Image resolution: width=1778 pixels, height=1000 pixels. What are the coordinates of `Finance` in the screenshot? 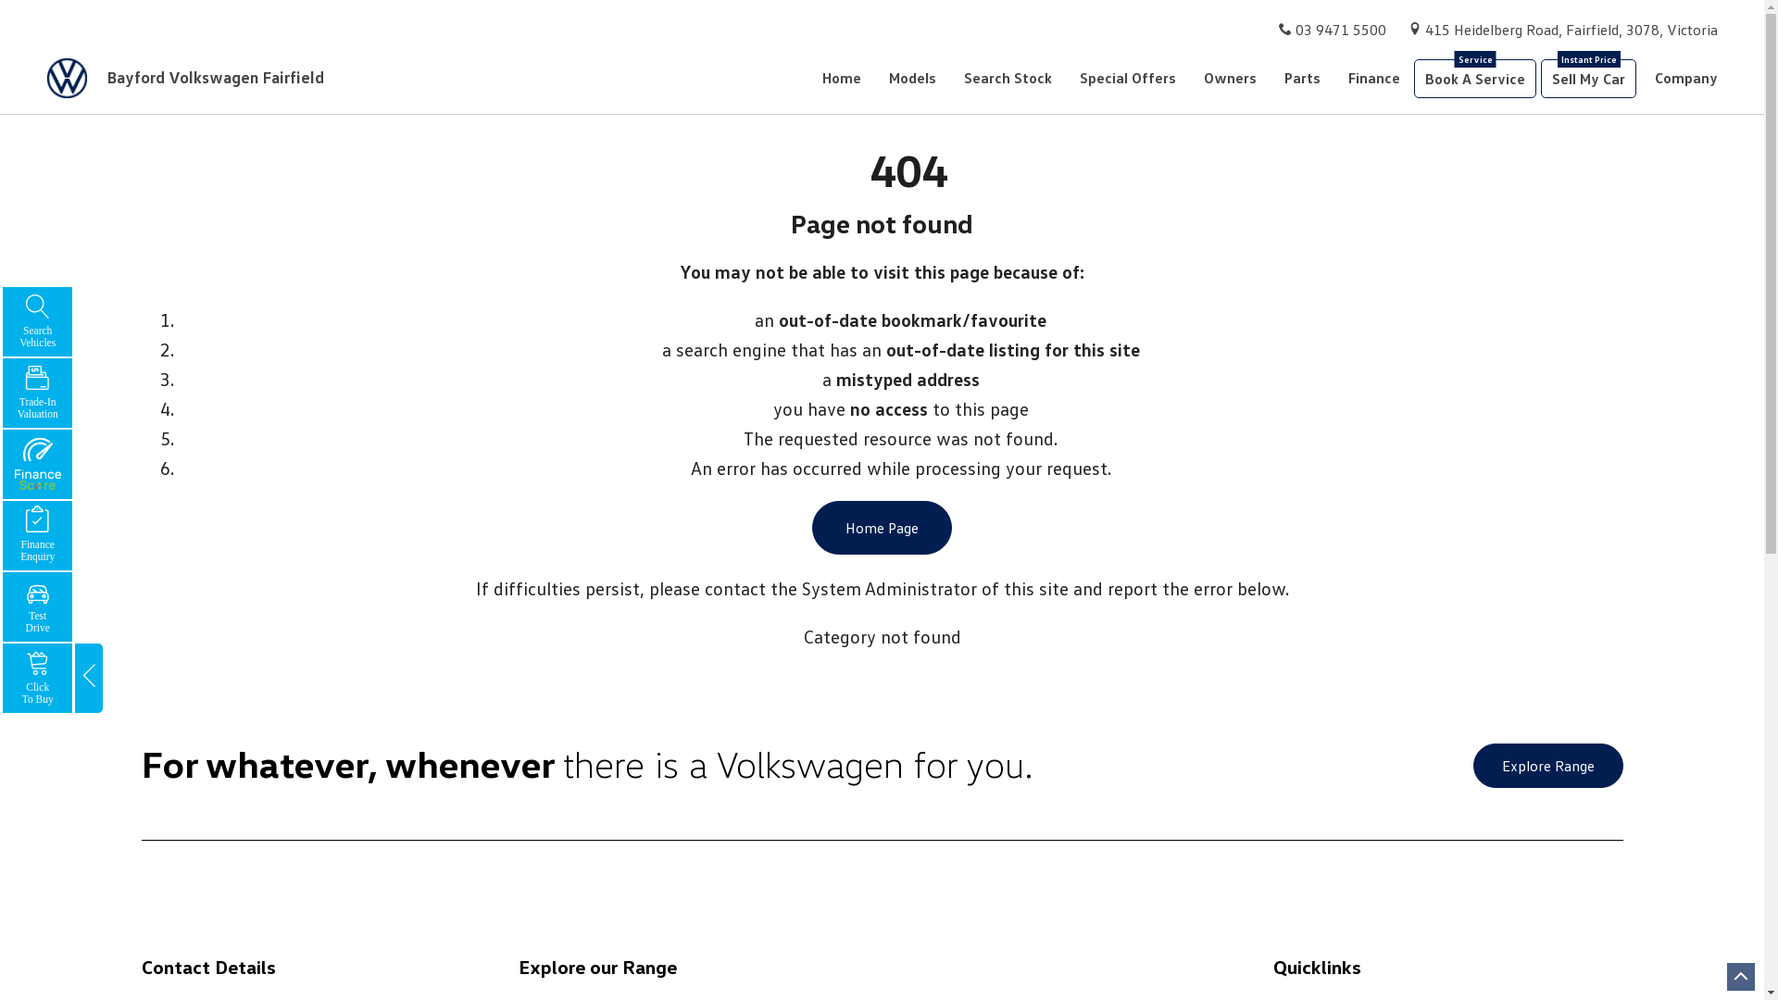 It's located at (1374, 78).